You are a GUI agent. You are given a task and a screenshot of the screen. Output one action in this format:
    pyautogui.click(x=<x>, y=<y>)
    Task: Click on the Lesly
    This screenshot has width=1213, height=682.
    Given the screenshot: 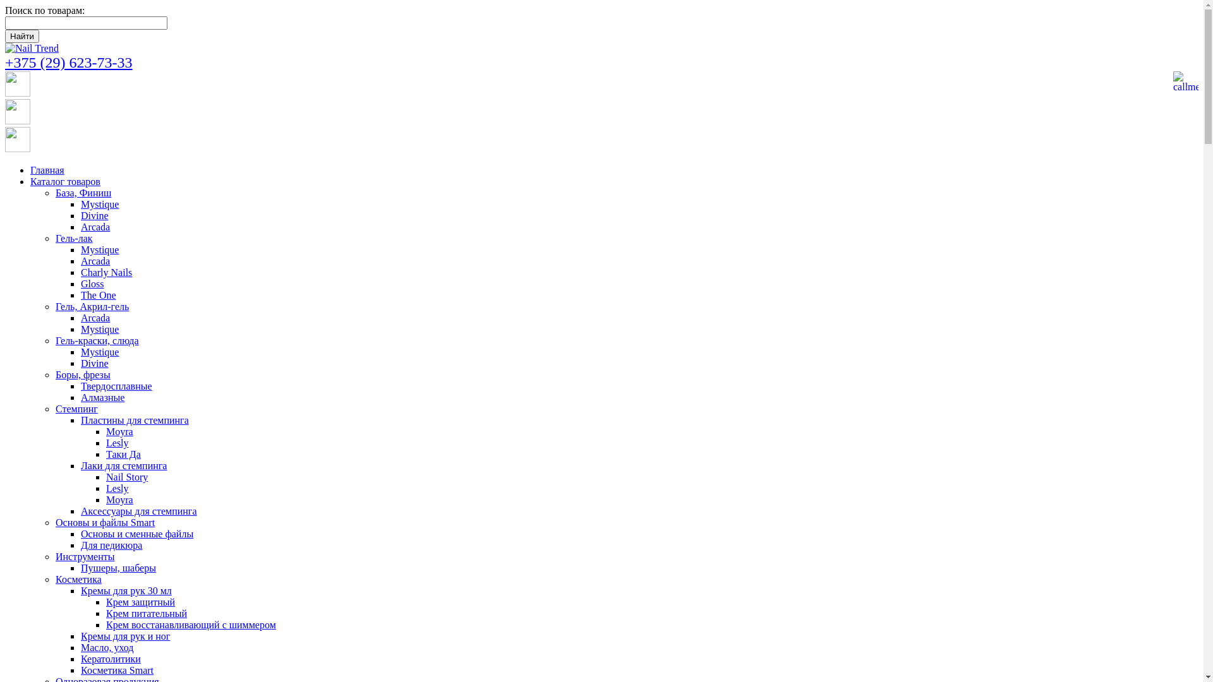 What is the action you would take?
    pyautogui.click(x=118, y=443)
    